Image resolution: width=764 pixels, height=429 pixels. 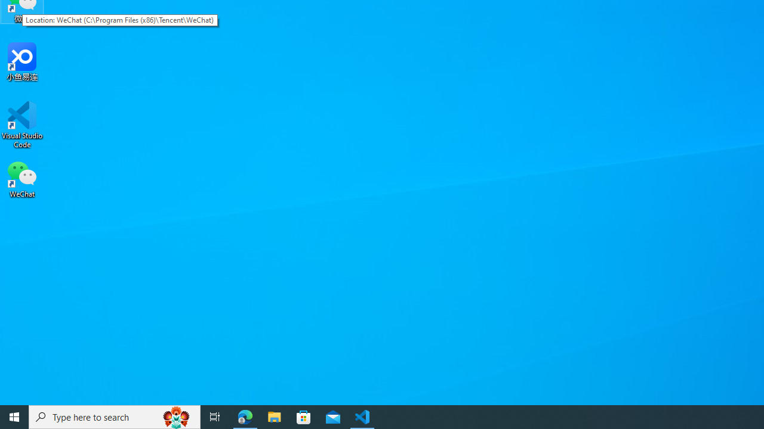 I want to click on Task View, so click(x=215, y=417).